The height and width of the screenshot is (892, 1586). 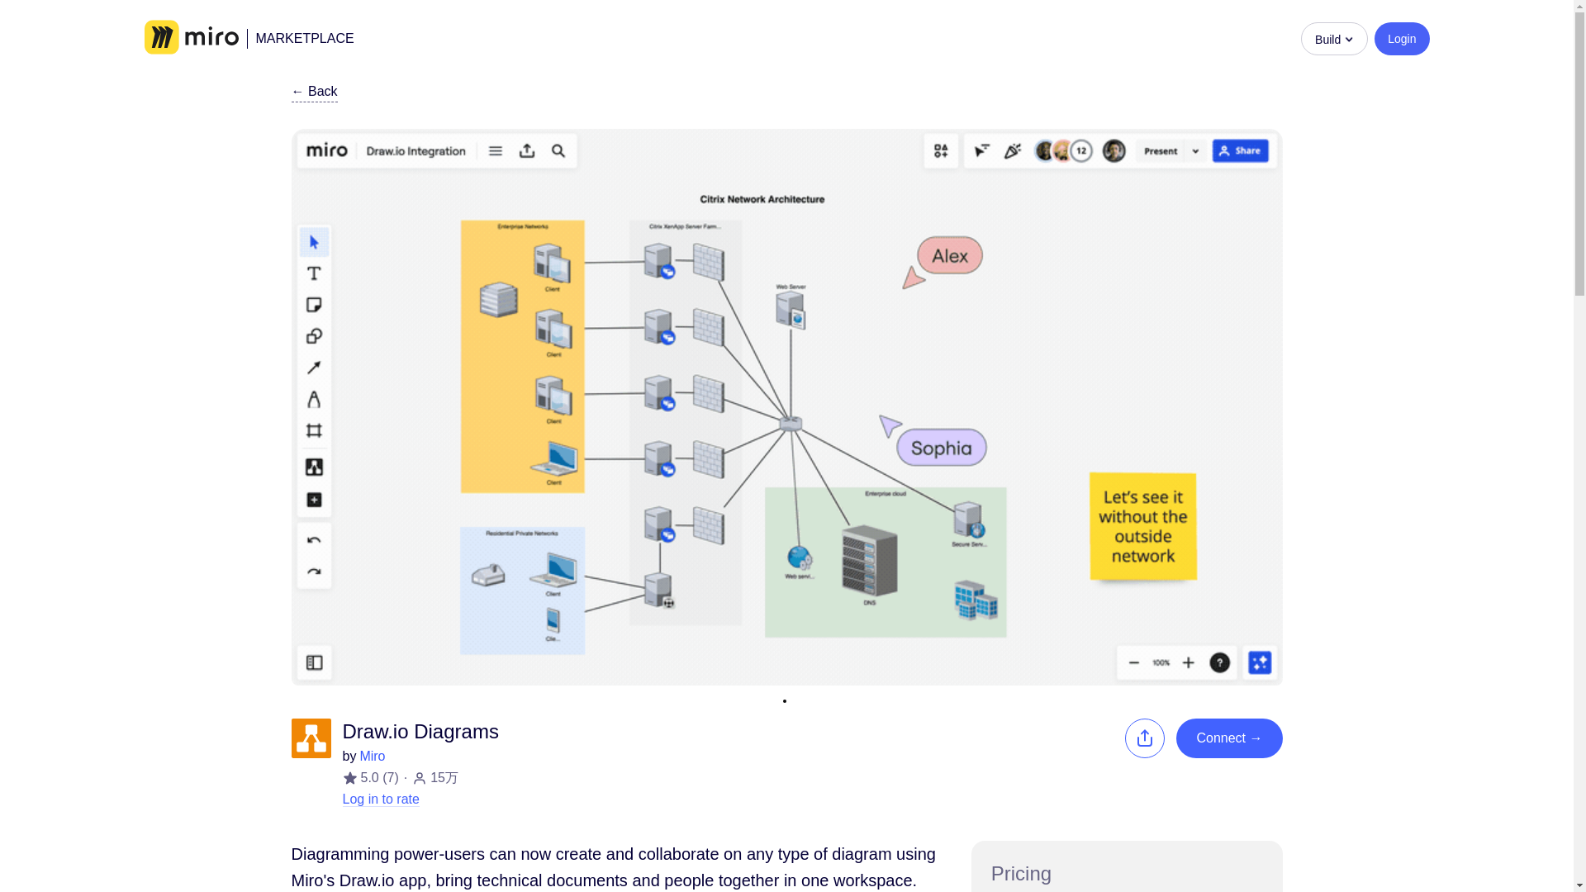 I want to click on Login, so click(x=1401, y=37).